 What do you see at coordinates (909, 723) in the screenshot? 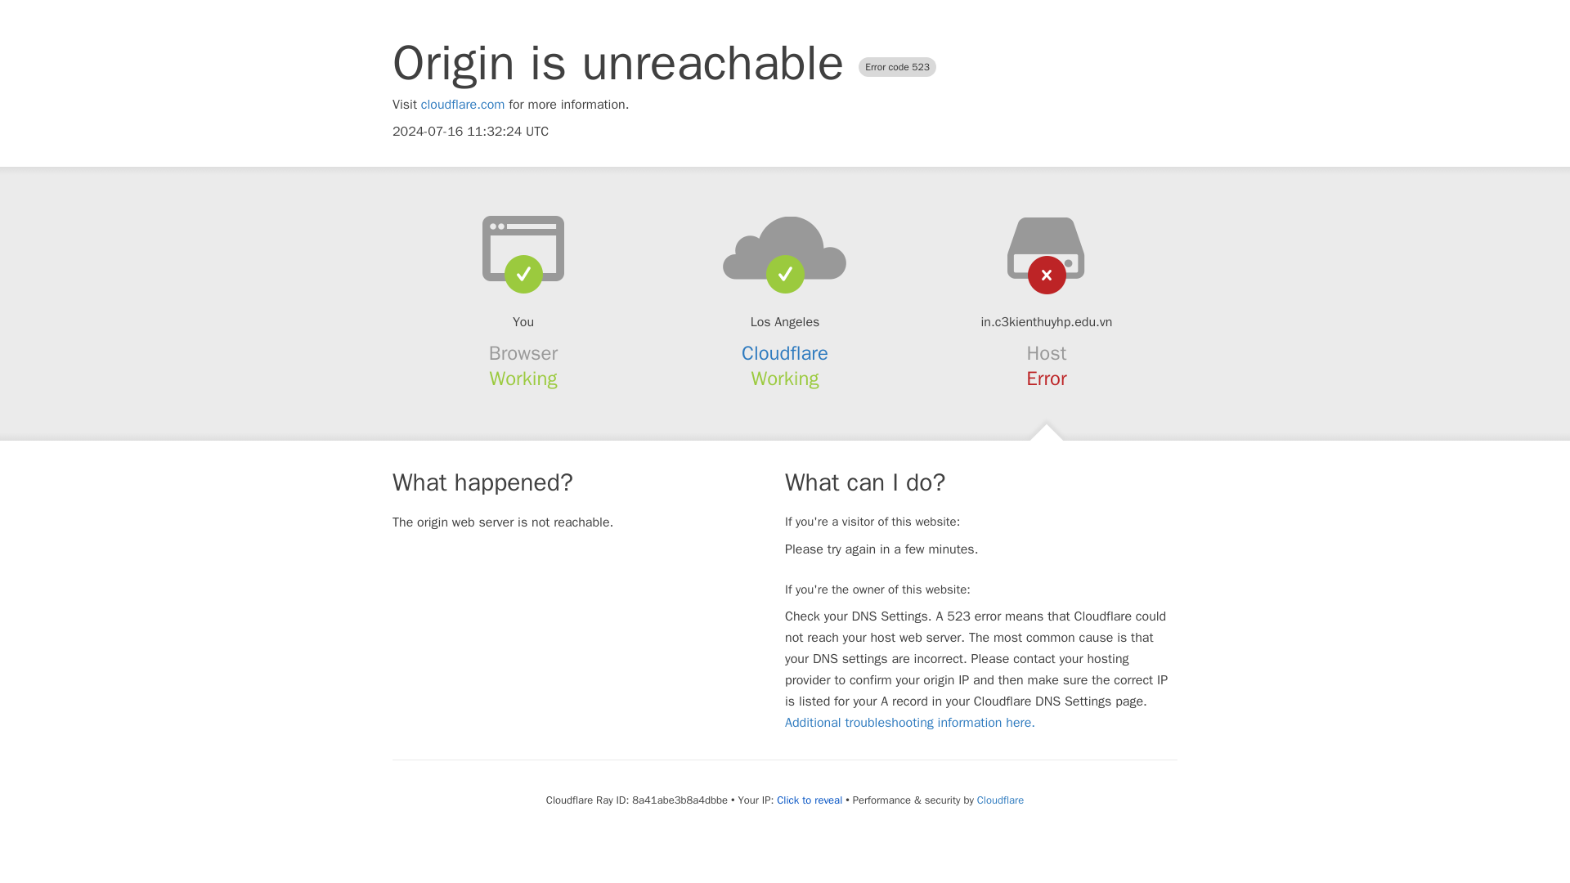
I see `Additional troubleshooting information here.` at bounding box center [909, 723].